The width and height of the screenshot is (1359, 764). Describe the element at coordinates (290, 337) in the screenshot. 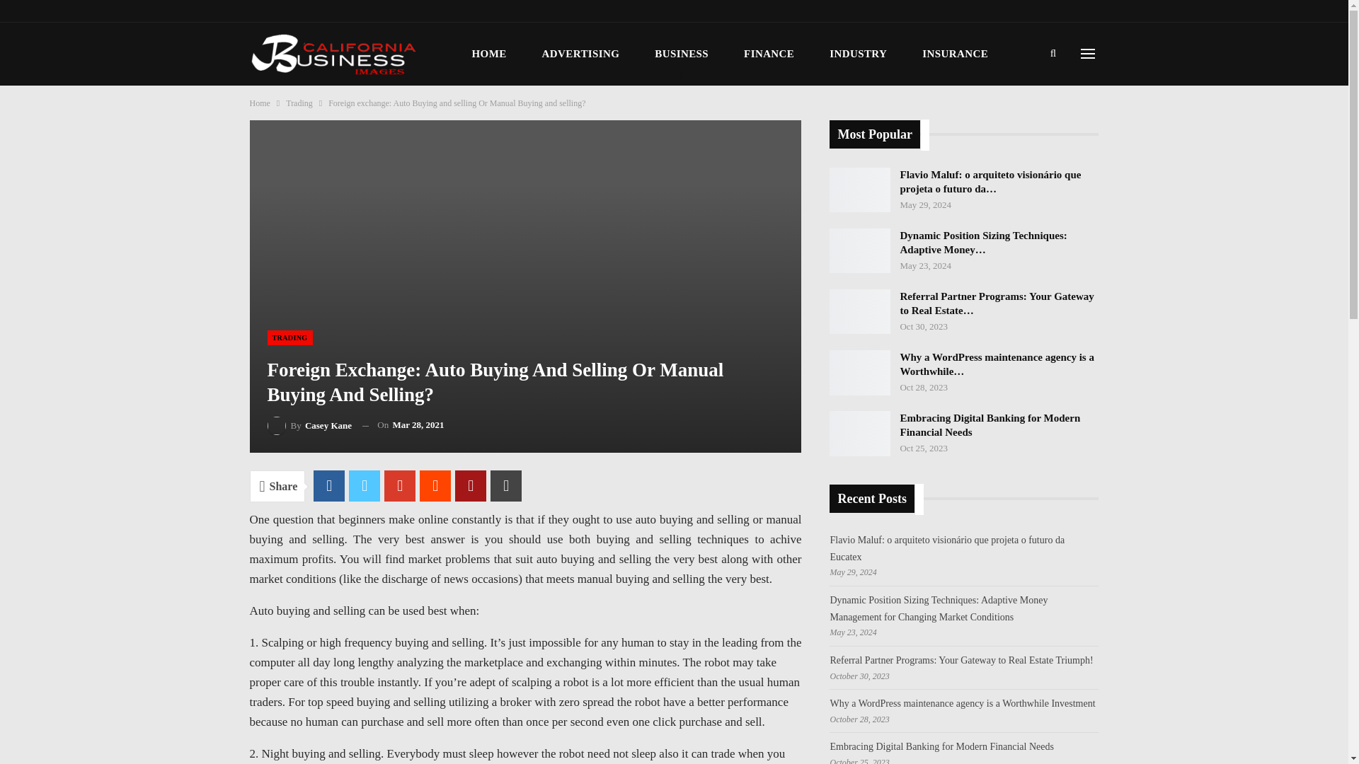

I see `TRADING` at that location.